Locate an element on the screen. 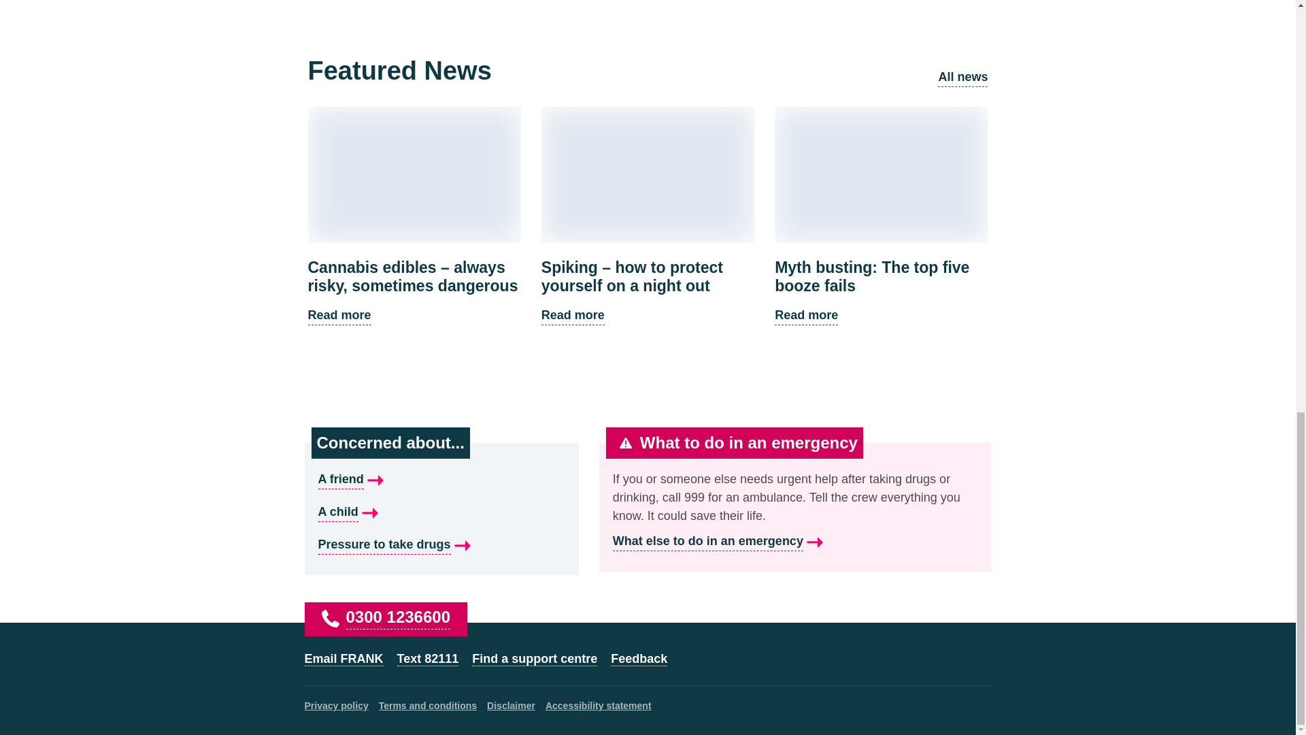 This screenshot has width=1306, height=735. Email FRANK is located at coordinates (344, 659).